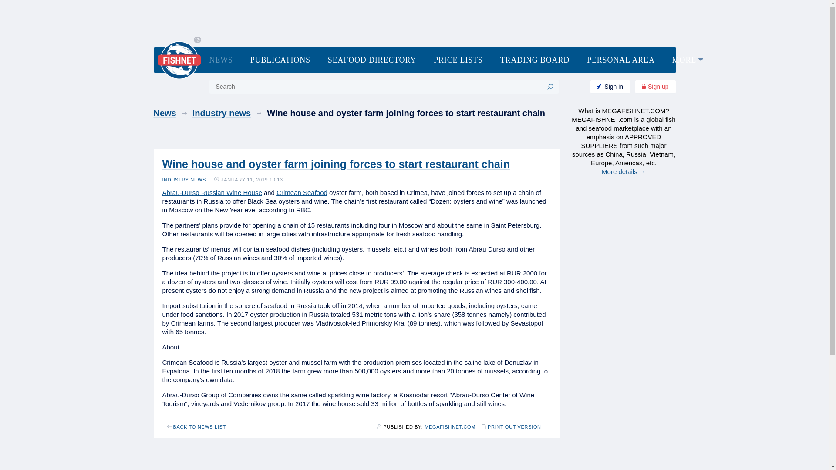  What do you see at coordinates (458, 60) in the screenshot?
I see `PRICE LISTS` at bounding box center [458, 60].